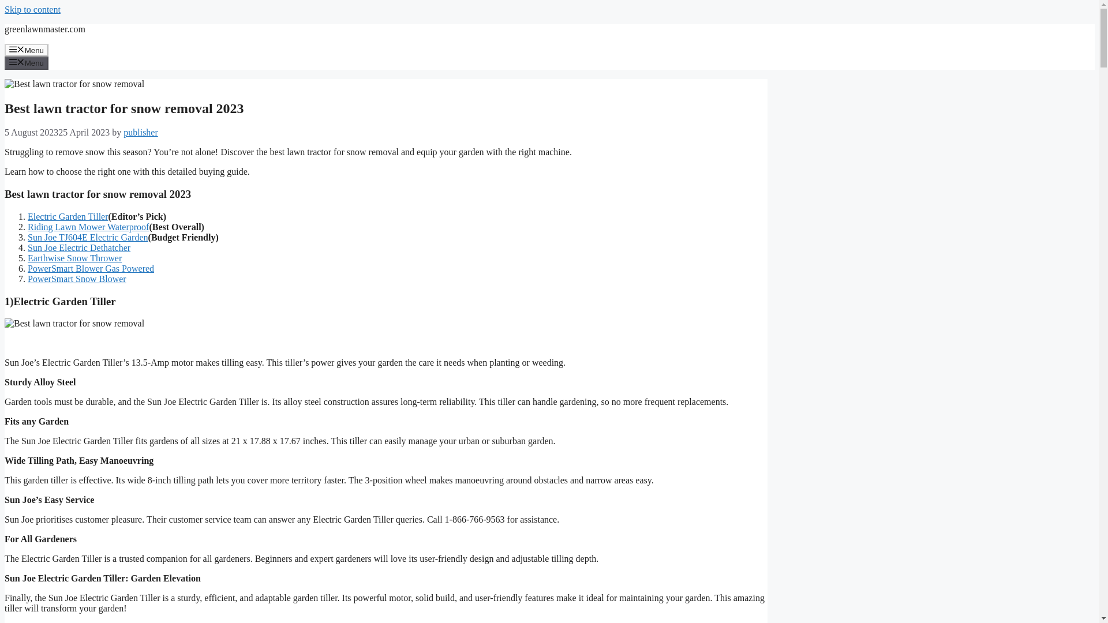  What do you see at coordinates (27, 62) in the screenshot?
I see `Menu` at bounding box center [27, 62].